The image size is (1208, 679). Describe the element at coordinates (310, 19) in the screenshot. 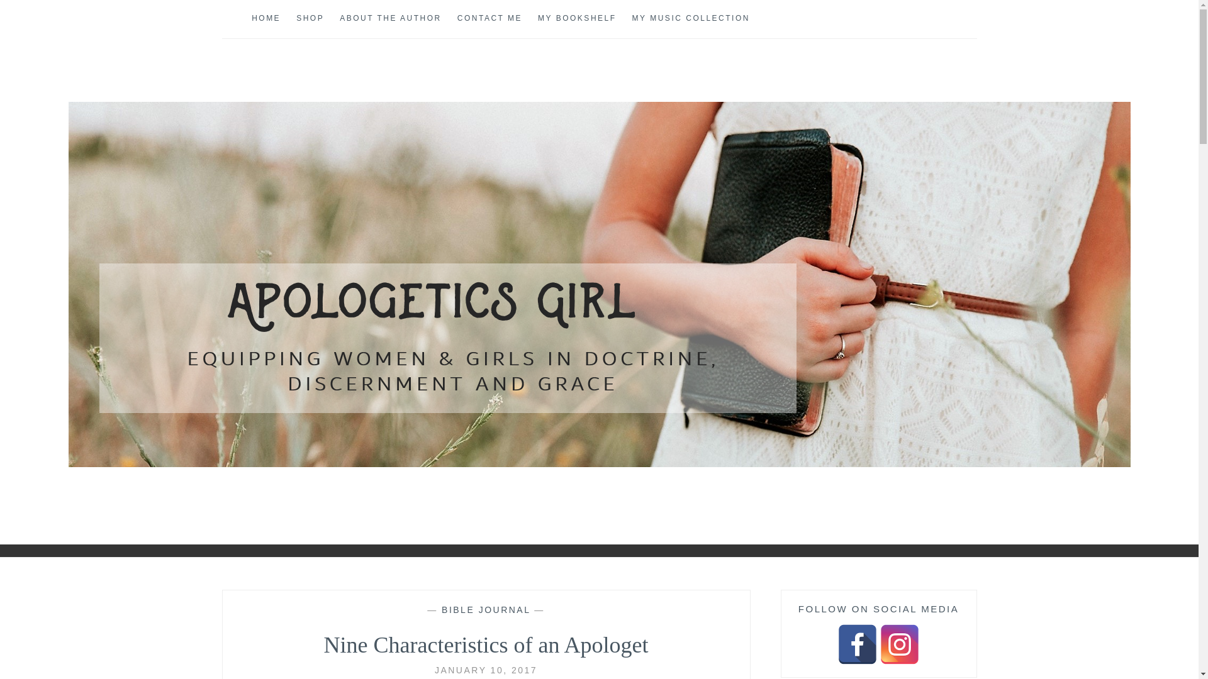

I see `SHOP` at that location.